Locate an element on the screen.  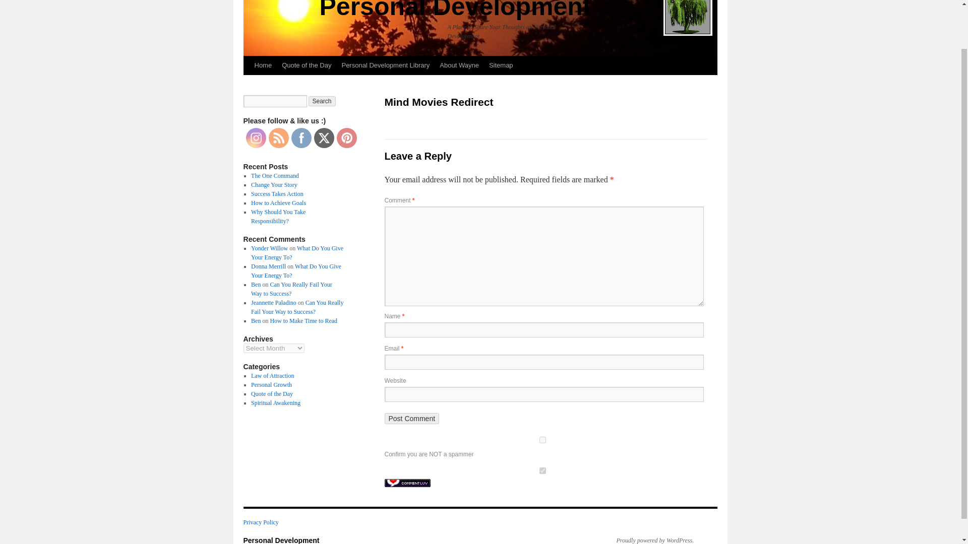
Facebook is located at coordinates (300, 138).